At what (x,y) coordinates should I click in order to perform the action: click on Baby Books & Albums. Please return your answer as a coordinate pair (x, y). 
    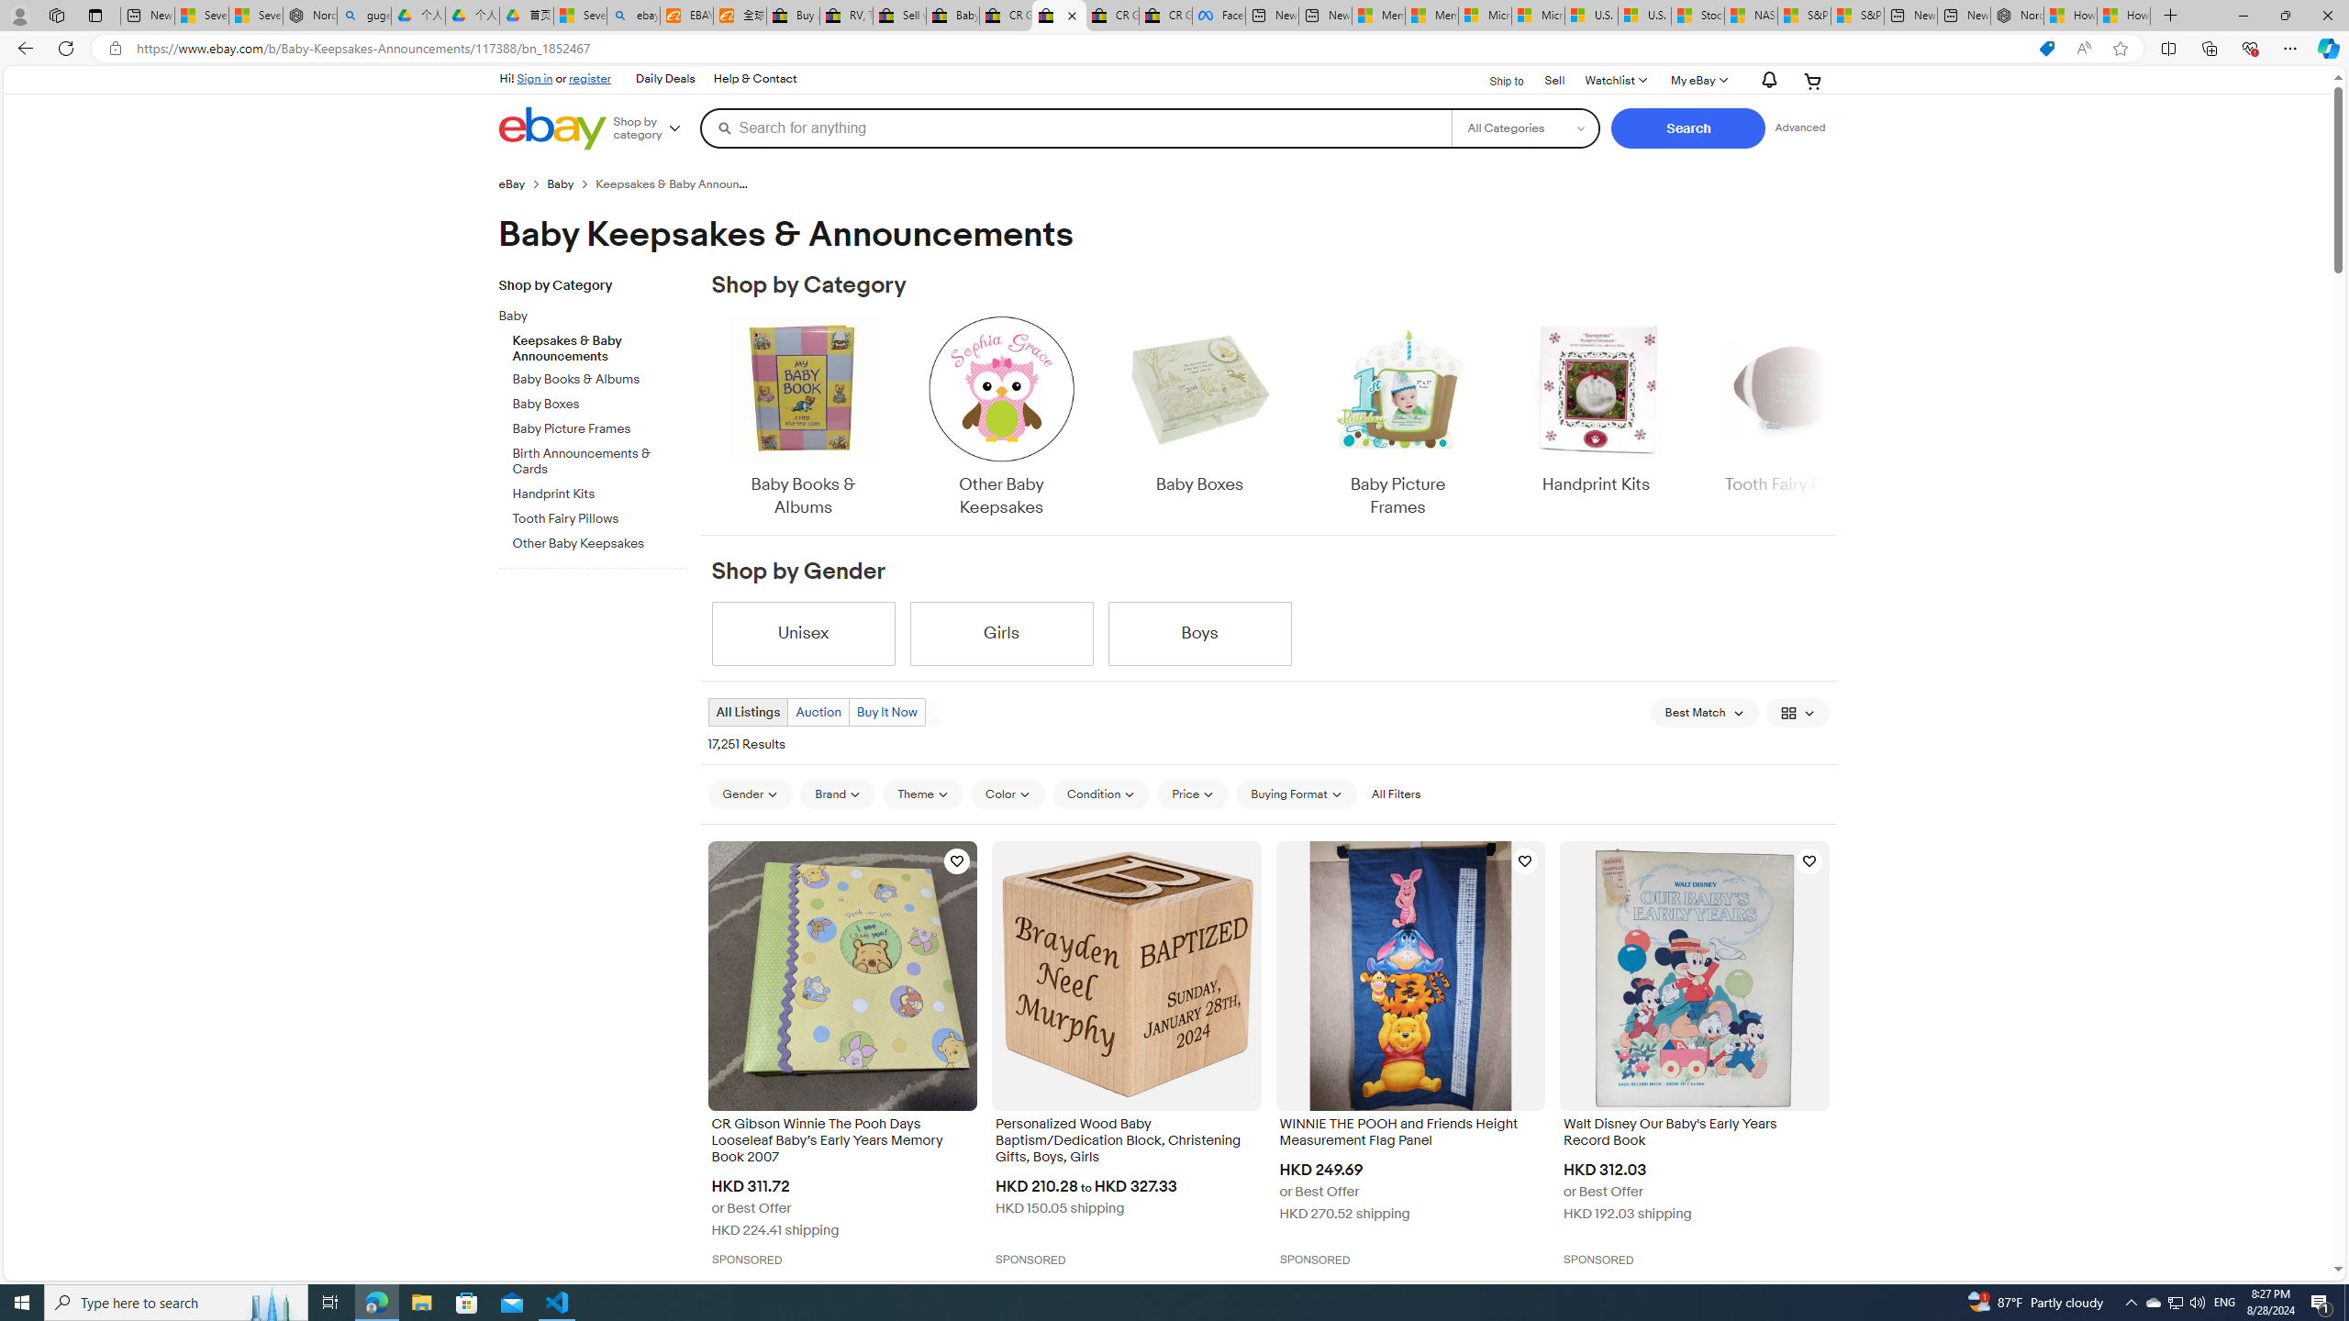
    Looking at the image, I should click on (803, 418).